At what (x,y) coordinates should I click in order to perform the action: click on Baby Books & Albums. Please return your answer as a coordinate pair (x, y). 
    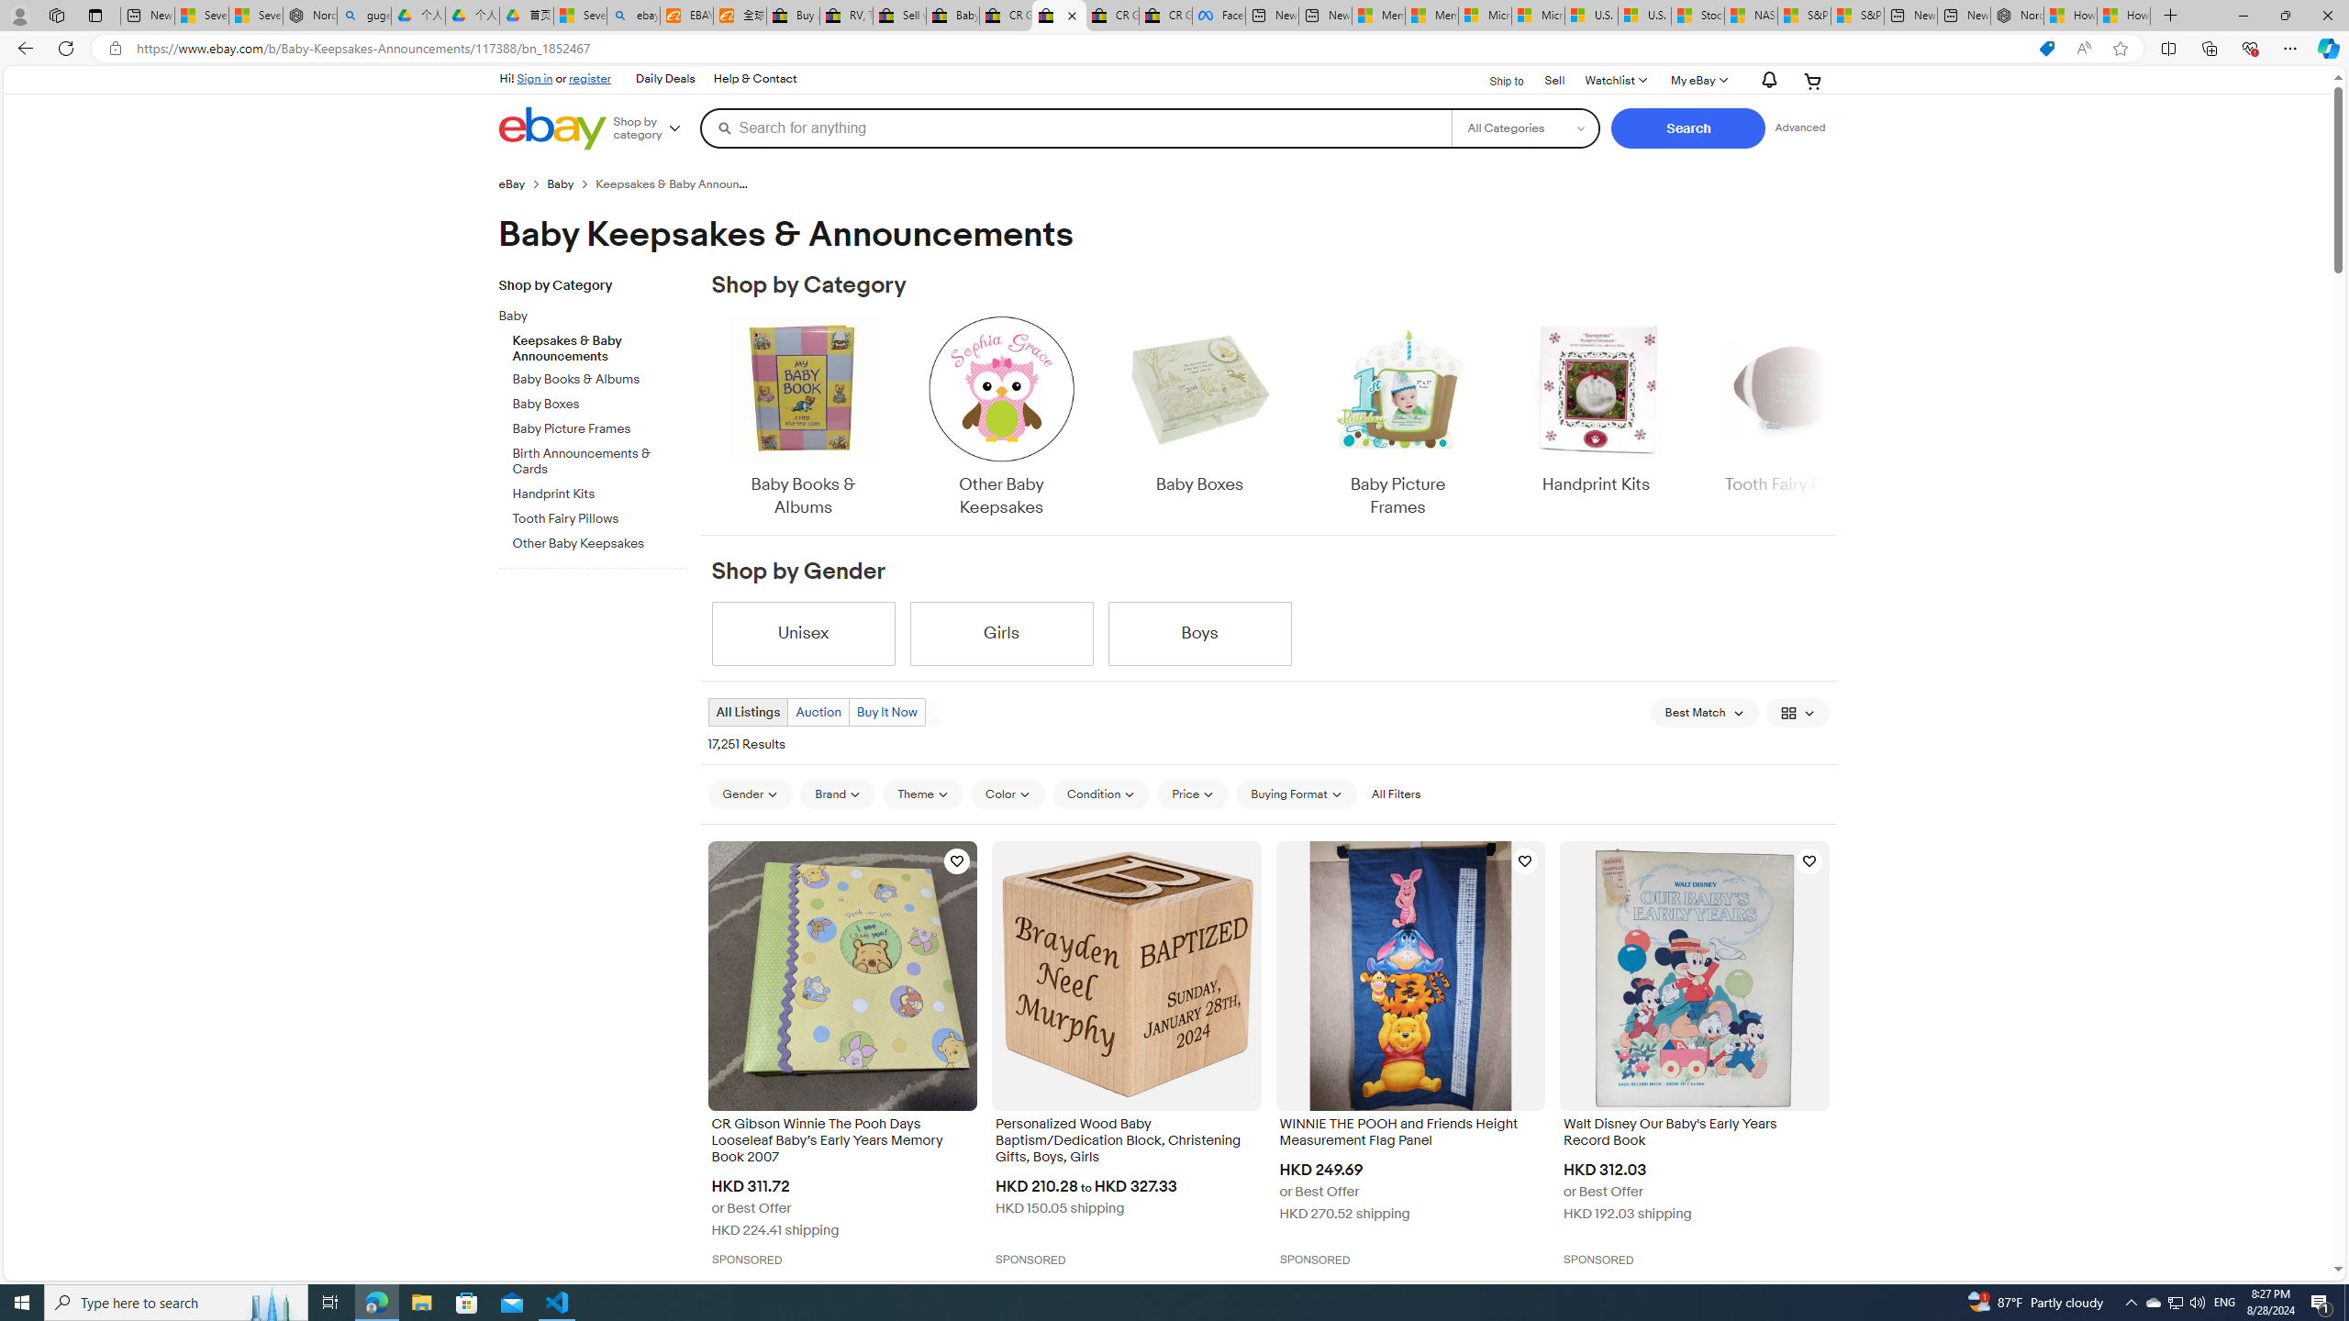
    Looking at the image, I should click on (803, 418).